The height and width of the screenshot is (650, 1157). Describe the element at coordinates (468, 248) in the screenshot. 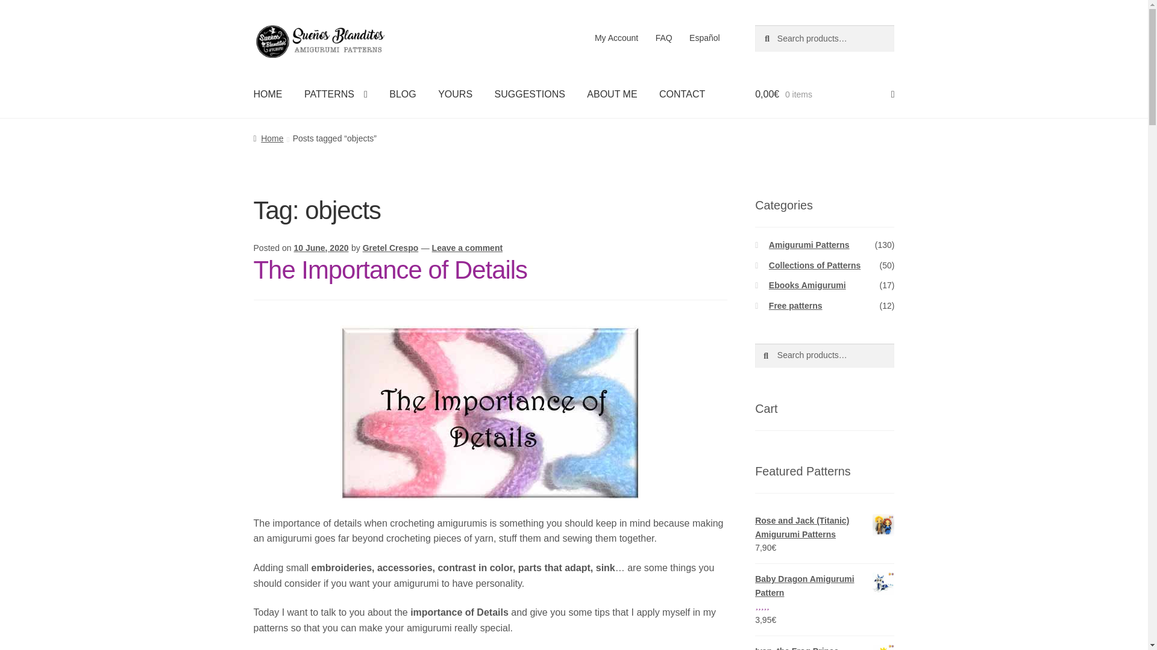

I see `Leave a comment` at that location.